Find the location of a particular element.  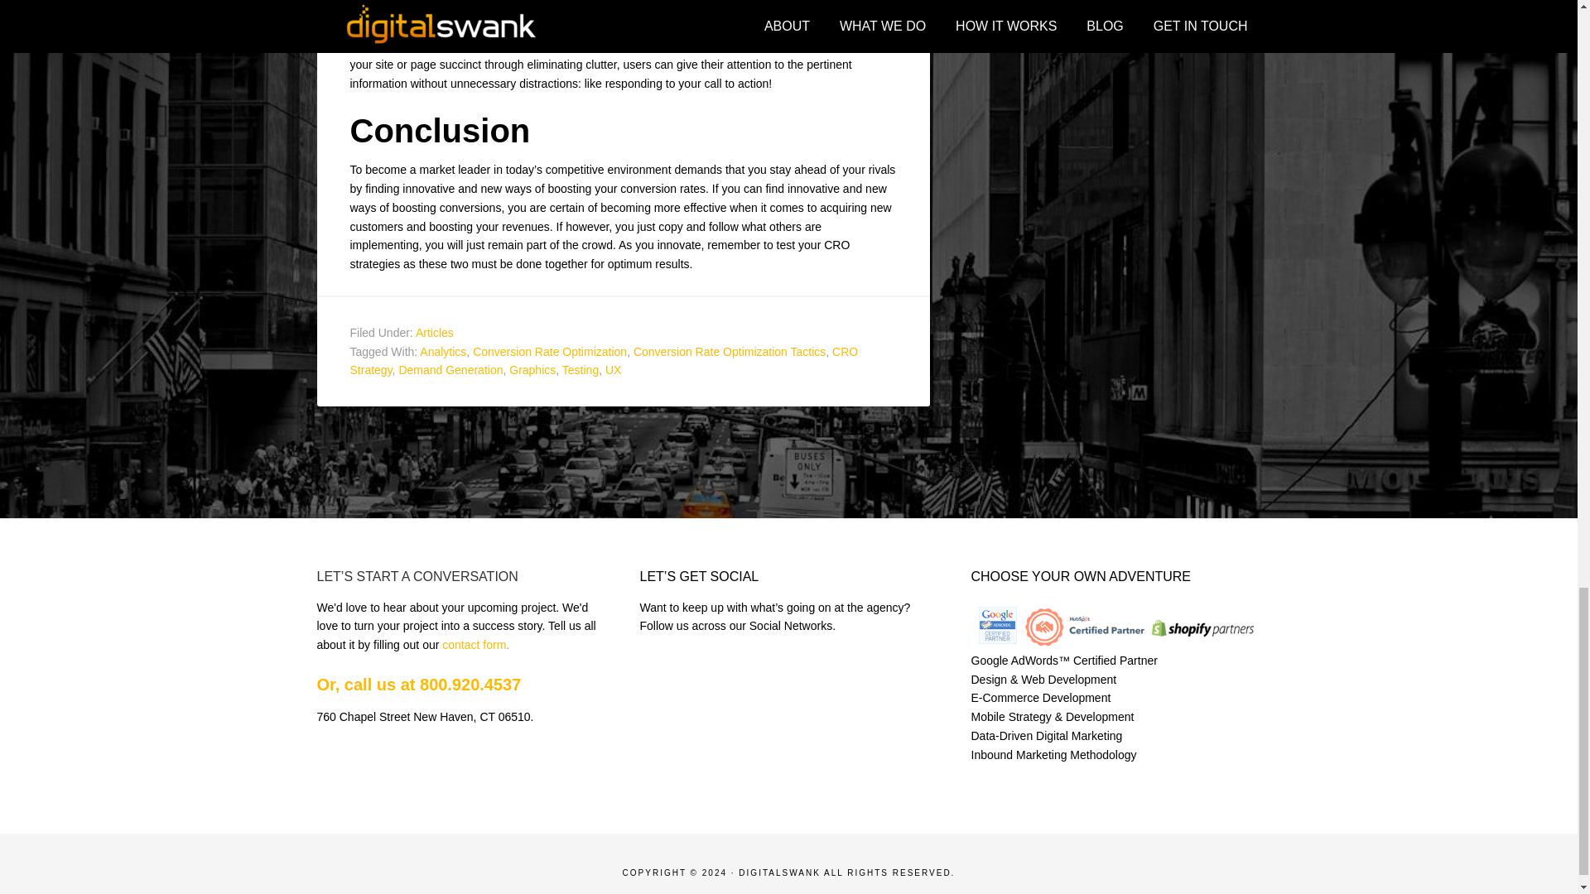

Articles is located at coordinates (434, 333).